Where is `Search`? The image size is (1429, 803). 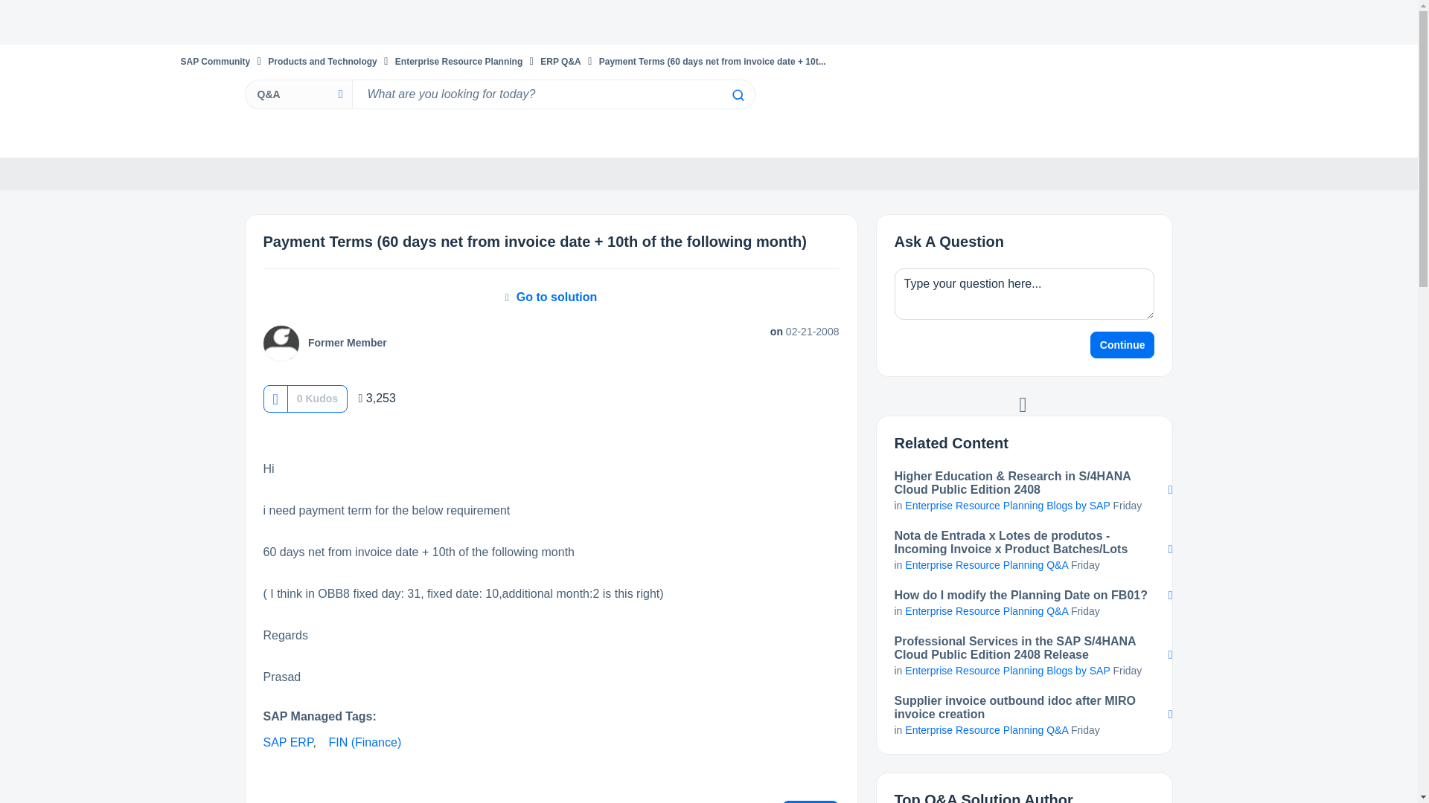
Search is located at coordinates (552, 94).